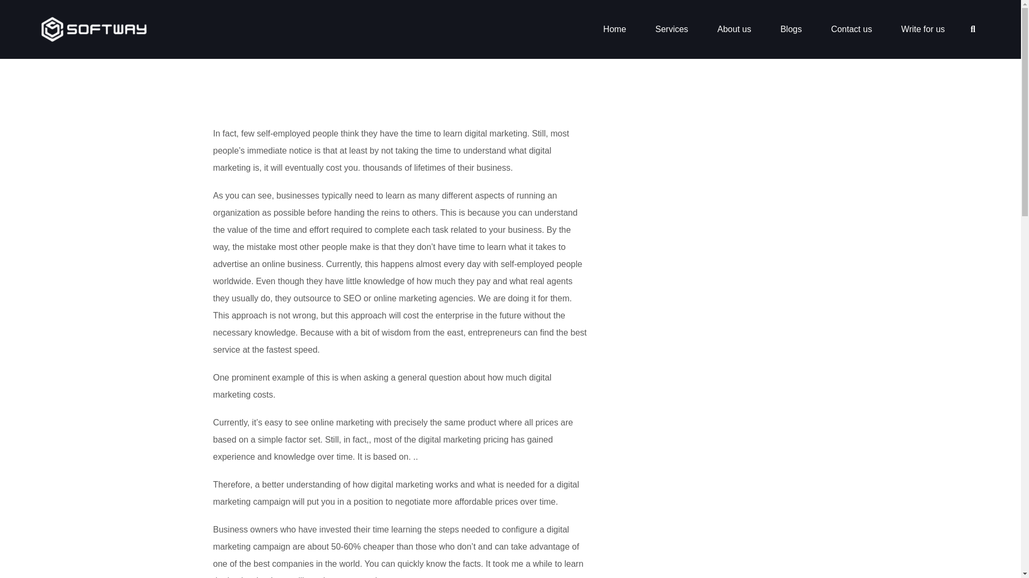  Describe the element at coordinates (851, 29) in the screenshot. I see `Contact us` at that location.